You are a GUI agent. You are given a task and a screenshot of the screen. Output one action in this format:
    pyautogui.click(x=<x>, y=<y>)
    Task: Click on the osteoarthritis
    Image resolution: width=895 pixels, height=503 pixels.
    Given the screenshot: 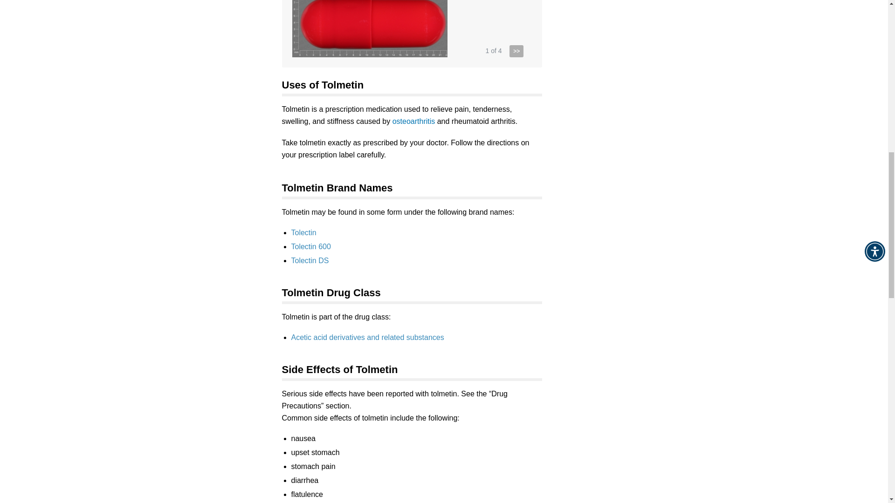 What is the action you would take?
    pyautogui.click(x=414, y=121)
    